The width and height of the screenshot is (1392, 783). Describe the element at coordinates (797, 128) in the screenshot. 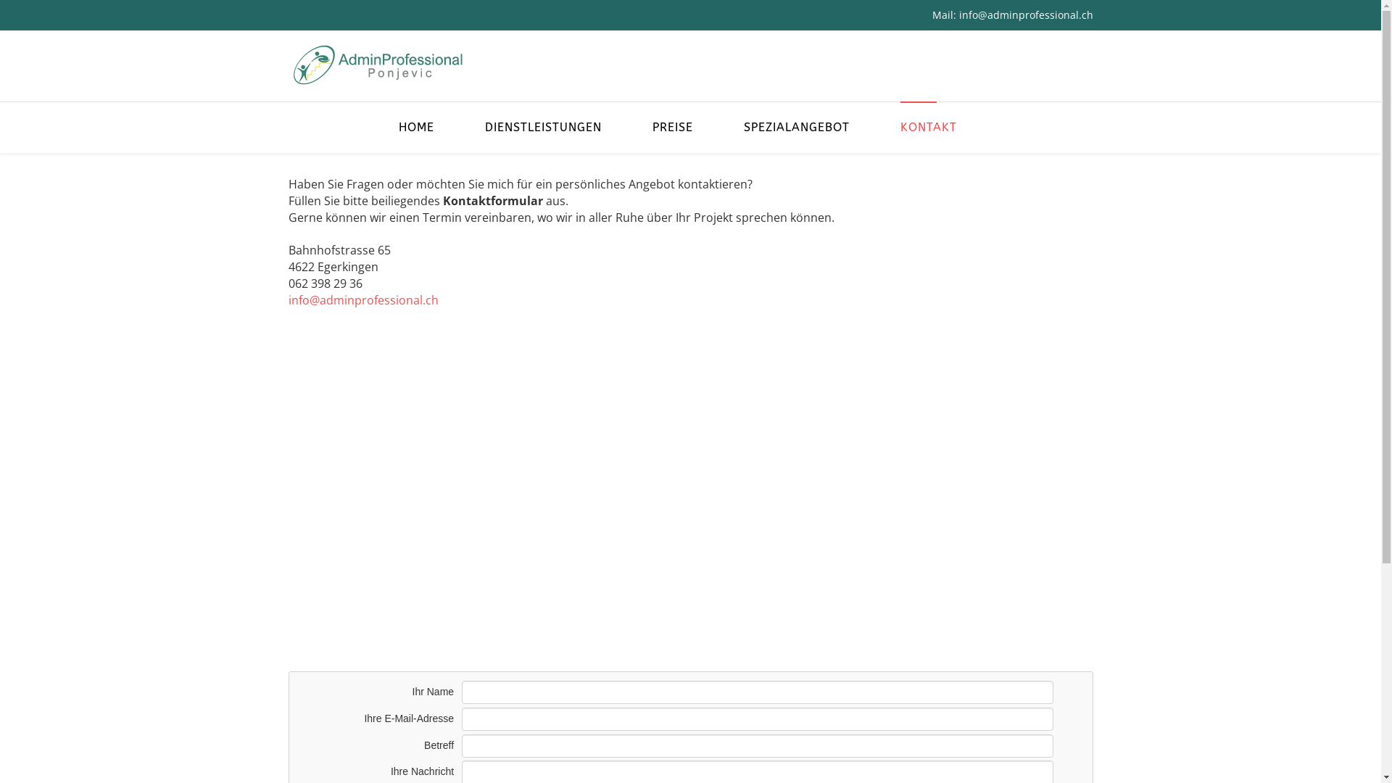

I see `SPEZIALANGEBOT` at that location.